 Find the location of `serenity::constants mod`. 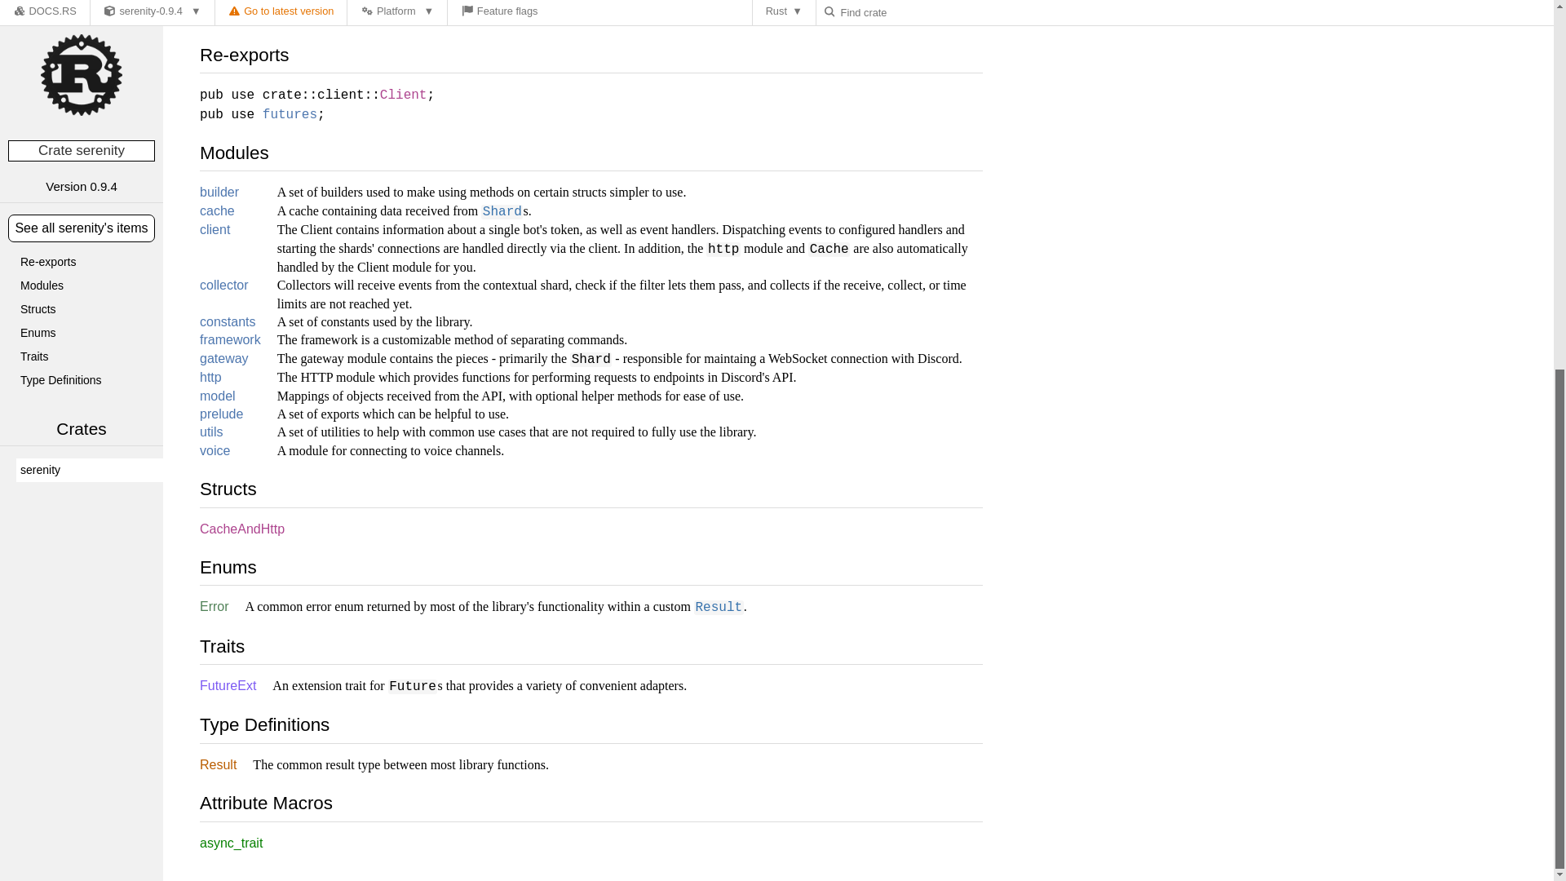

serenity::constants mod is located at coordinates (227, 321).